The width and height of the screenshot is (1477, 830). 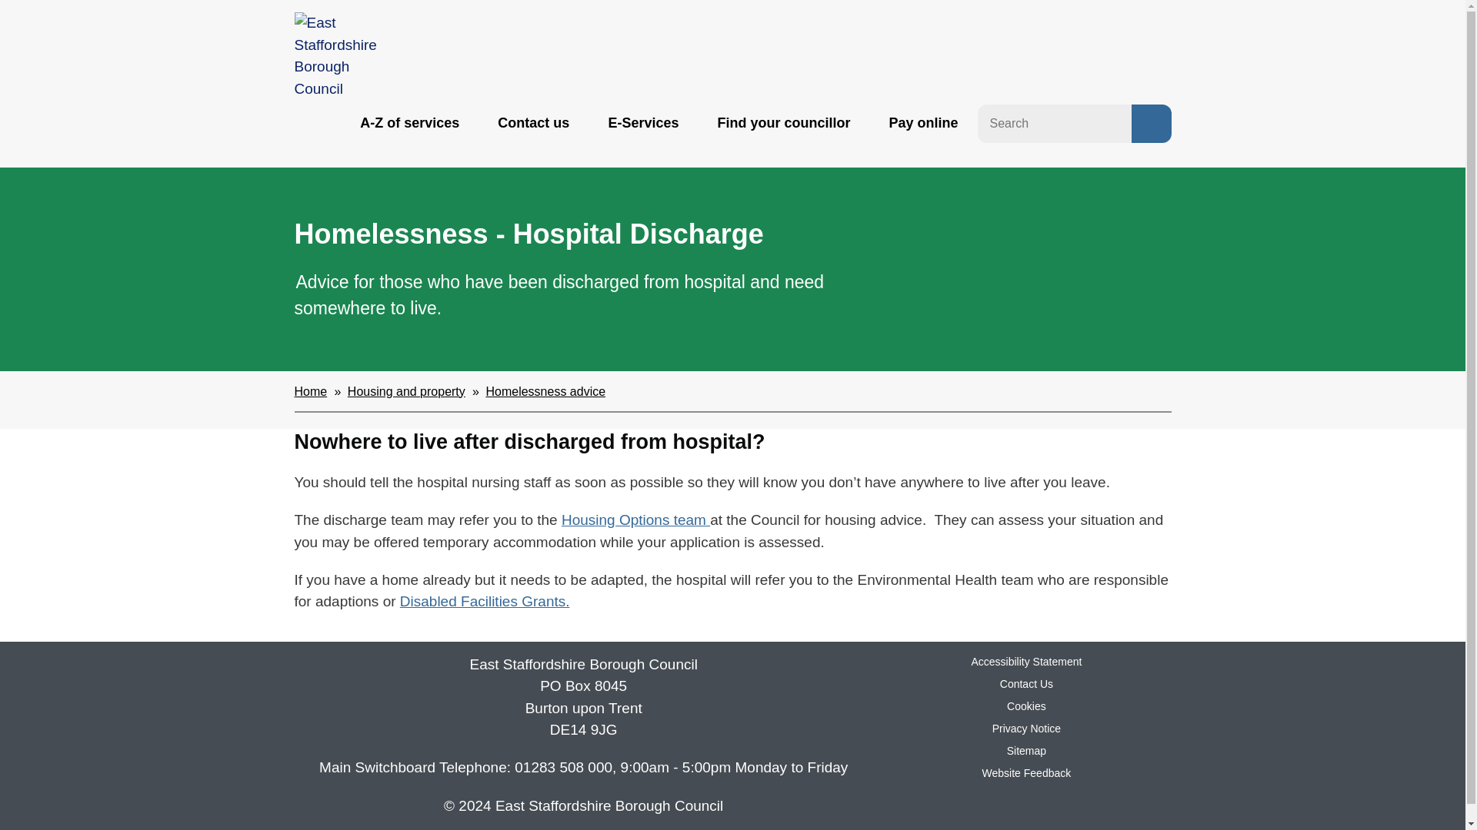 What do you see at coordinates (1026, 750) in the screenshot?
I see `Sitemap` at bounding box center [1026, 750].